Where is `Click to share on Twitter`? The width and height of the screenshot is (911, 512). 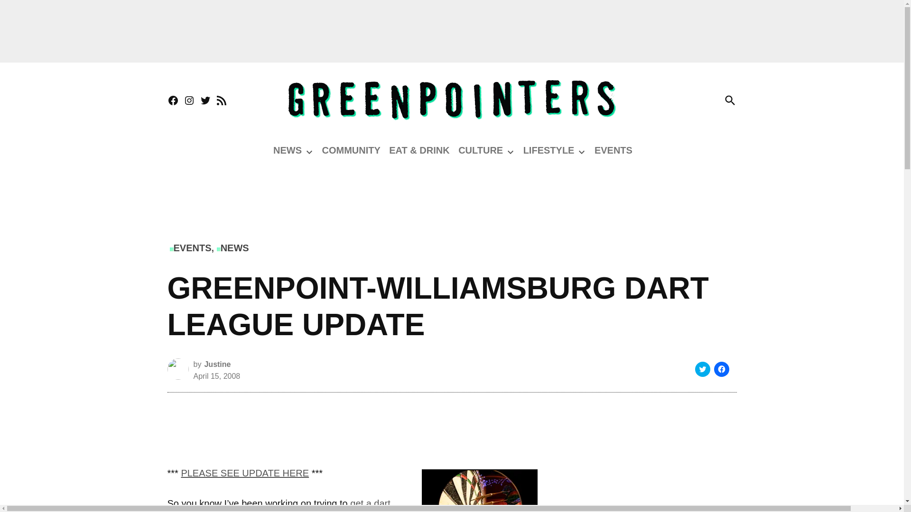 Click to share on Twitter is located at coordinates (702, 369).